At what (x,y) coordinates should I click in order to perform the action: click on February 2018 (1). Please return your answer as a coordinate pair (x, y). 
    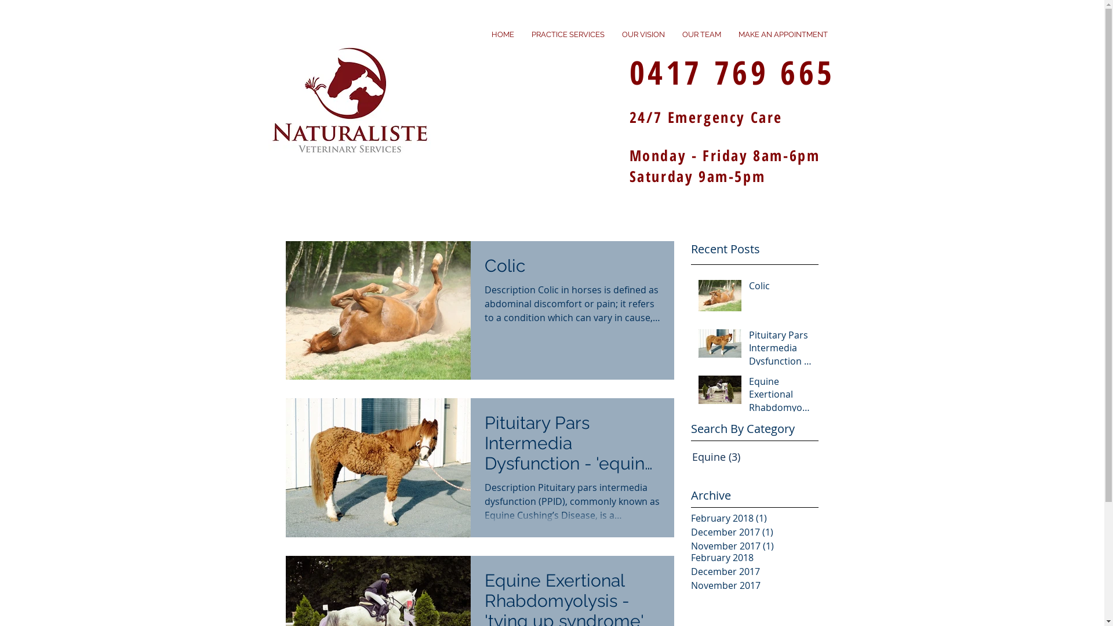
    Looking at the image, I should click on (752, 518).